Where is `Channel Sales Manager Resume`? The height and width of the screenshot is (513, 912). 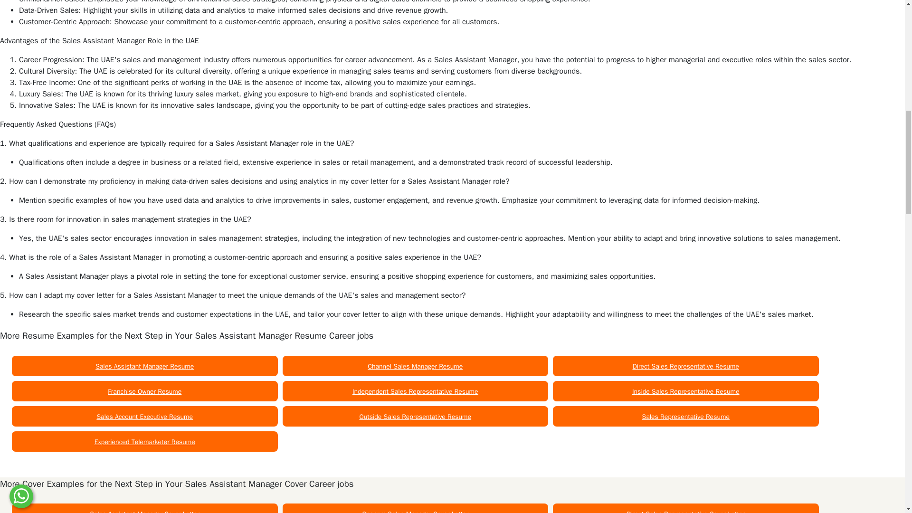
Channel Sales Manager Resume is located at coordinates (415, 366).